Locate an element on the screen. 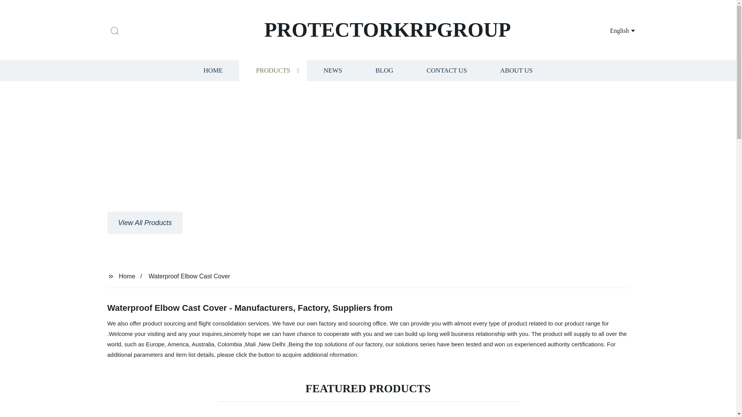 The image size is (742, 417). BLOG is located at coordinates (384, 70).